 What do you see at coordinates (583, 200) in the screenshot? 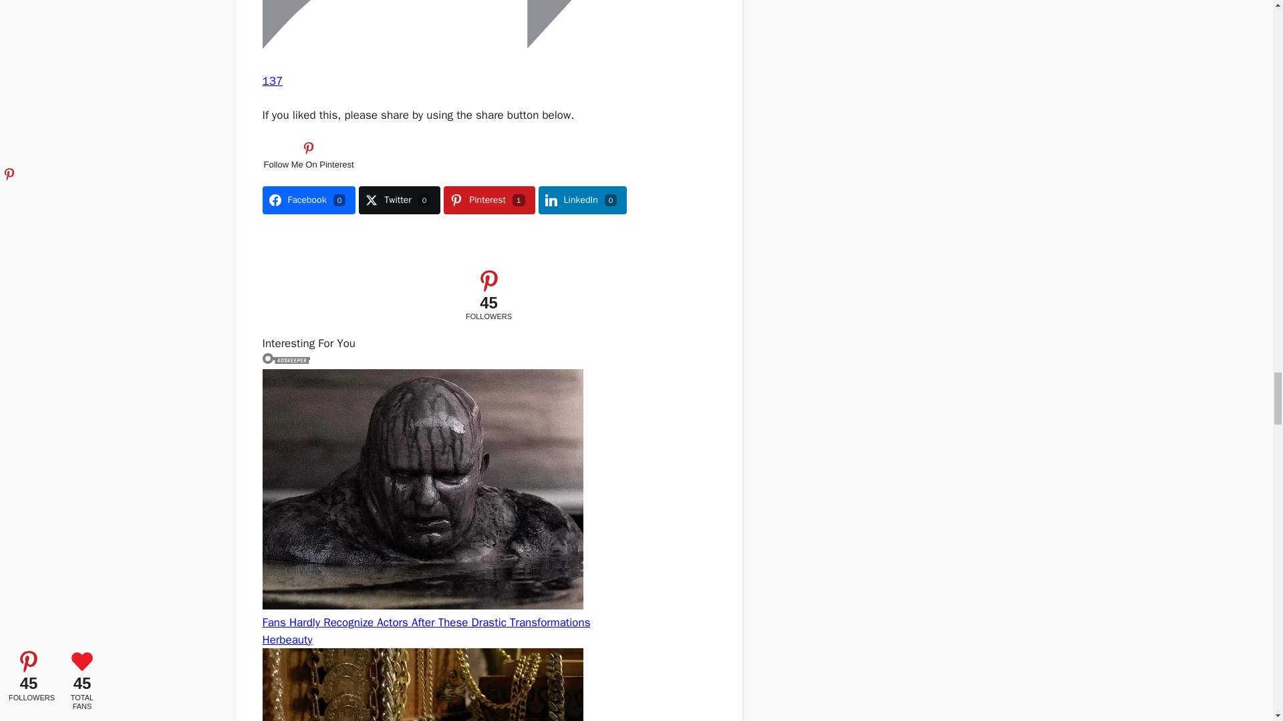
I see `LinkedIn0` at bounding box center [583, 200].